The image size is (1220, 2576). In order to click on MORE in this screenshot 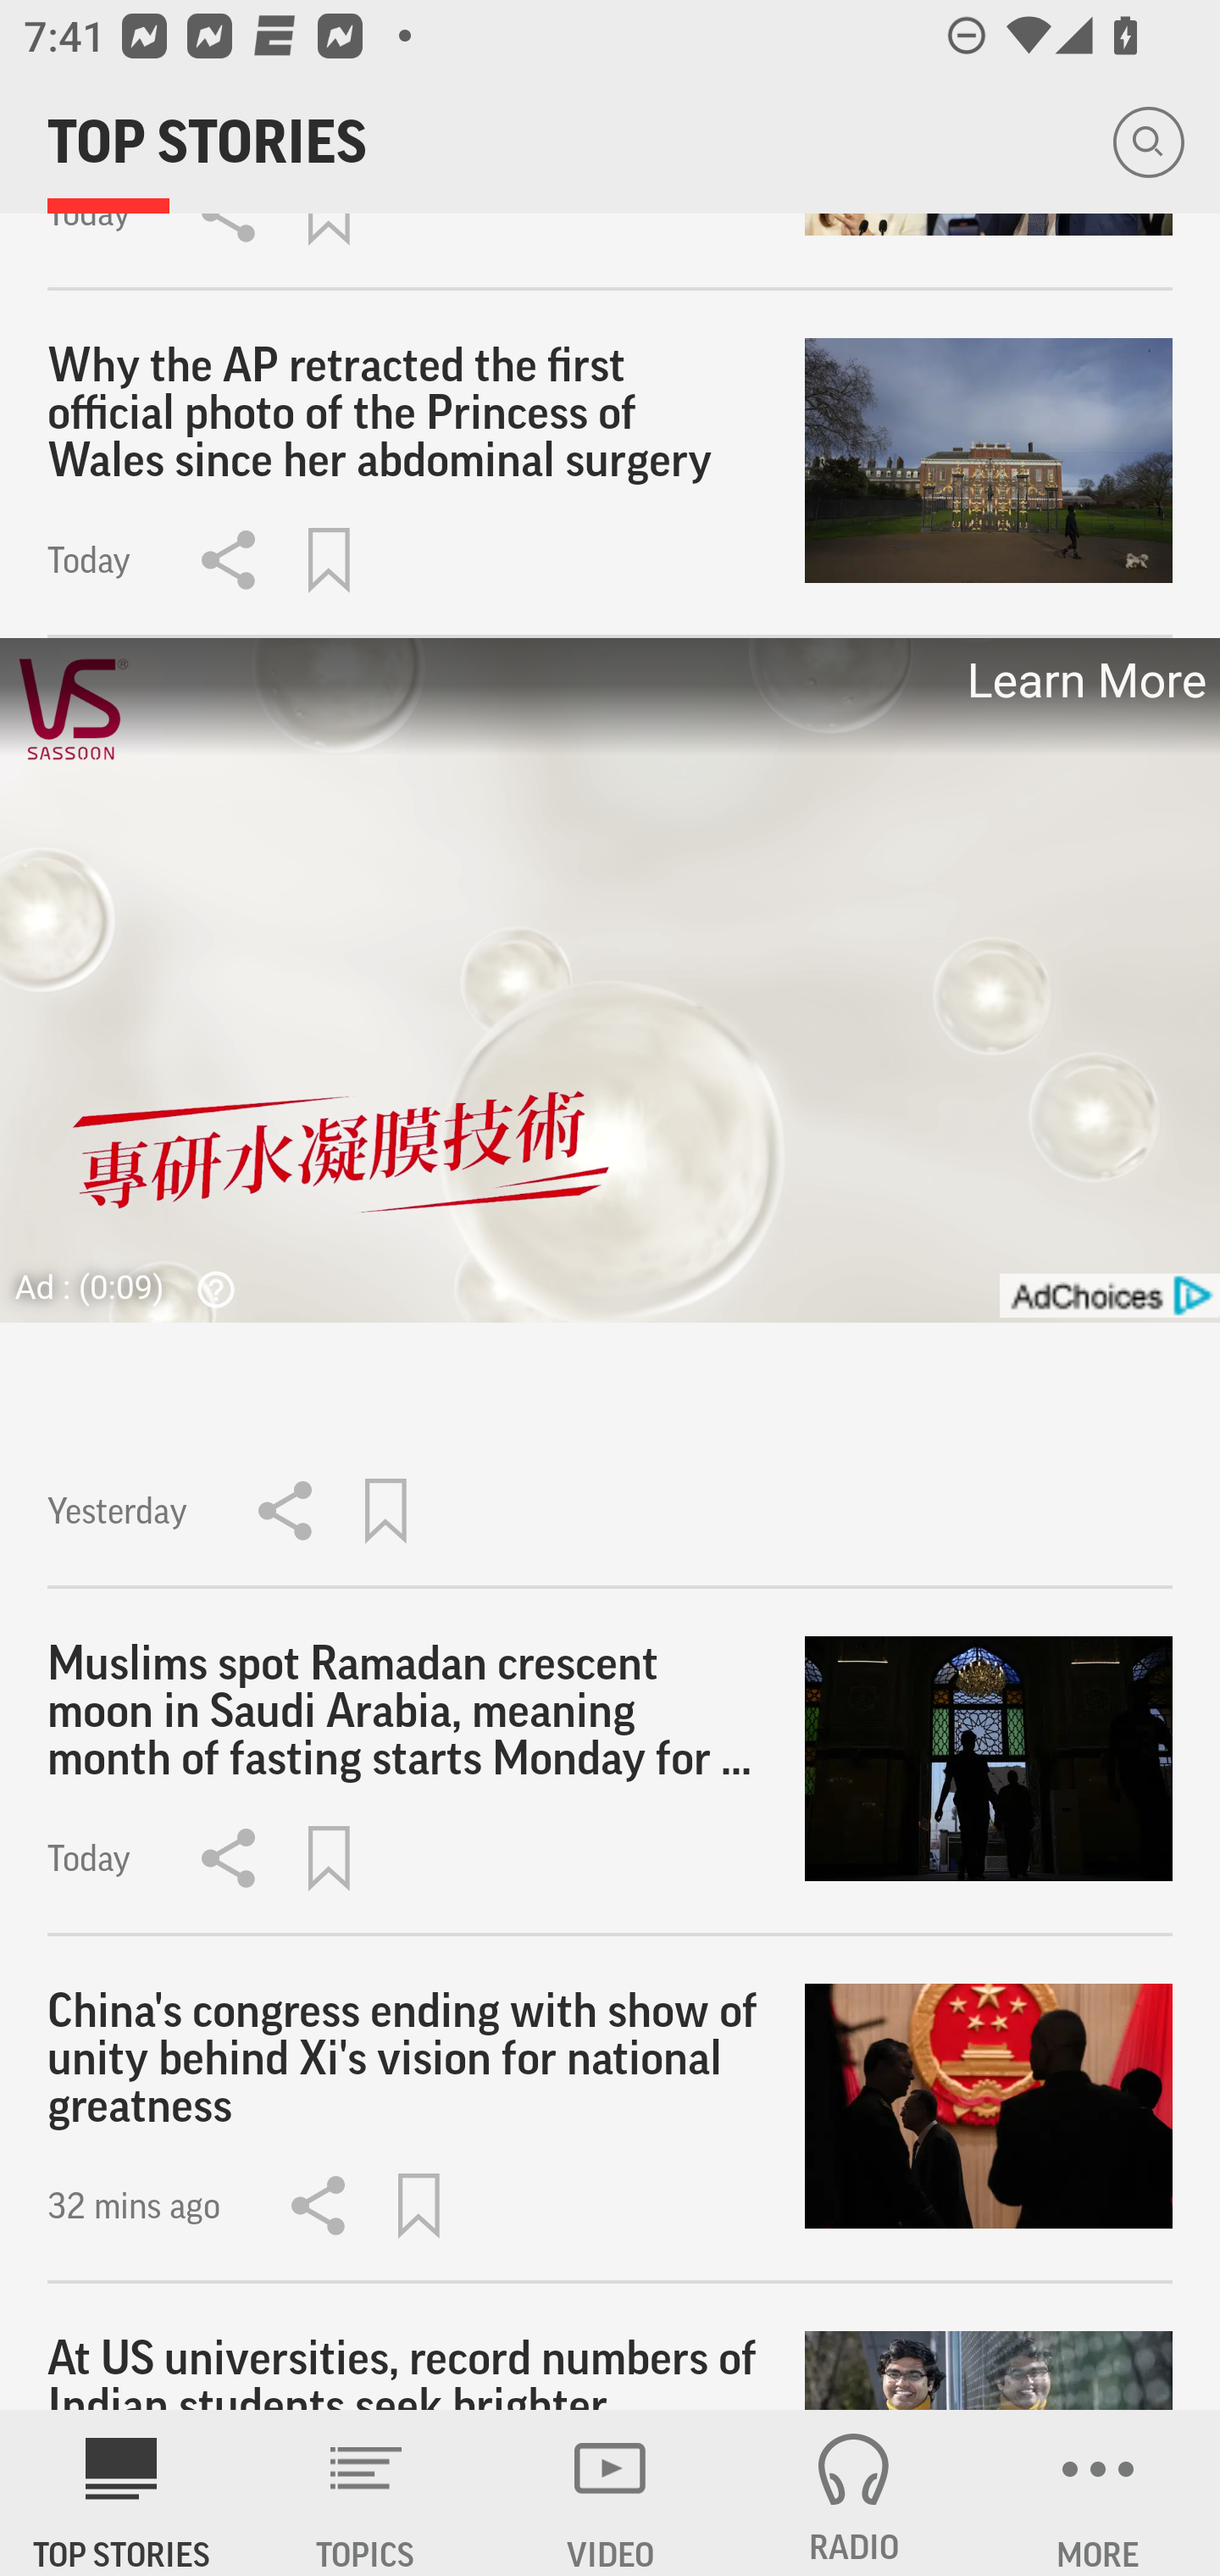, I will do `click(1098, 2493)`.